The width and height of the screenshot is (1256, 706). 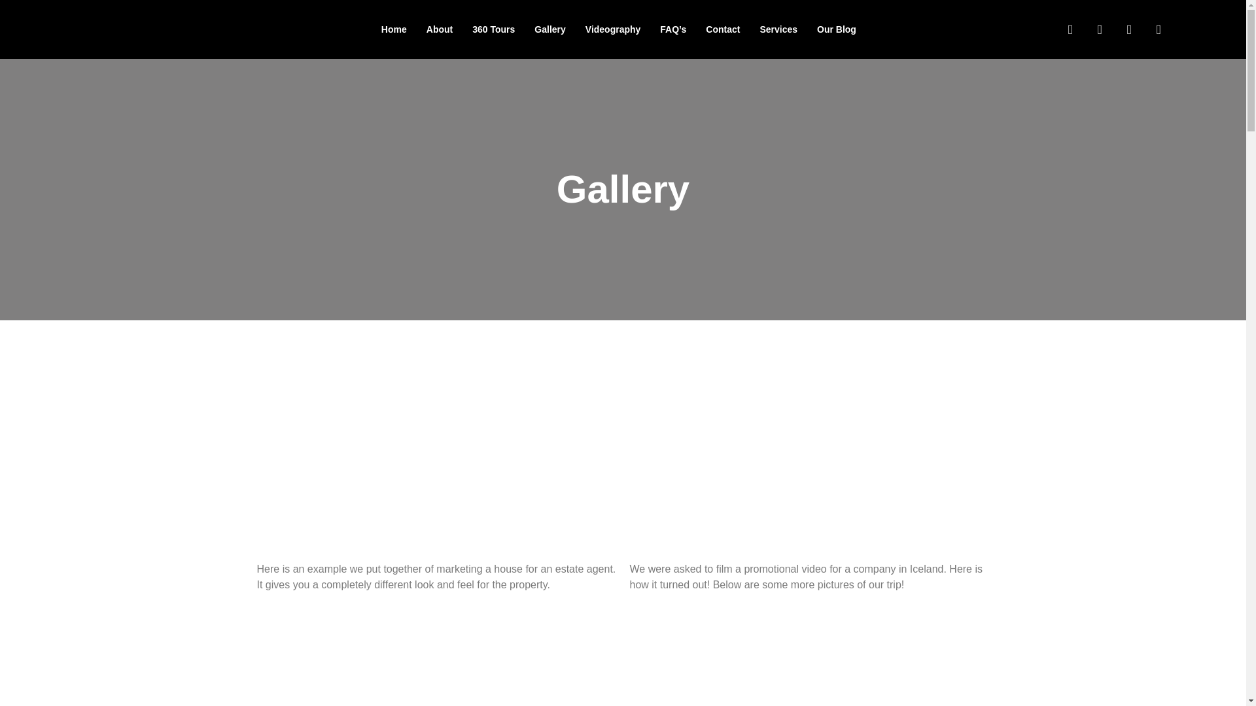 I want to click on 360 Tours, so click(x=493, y=29).